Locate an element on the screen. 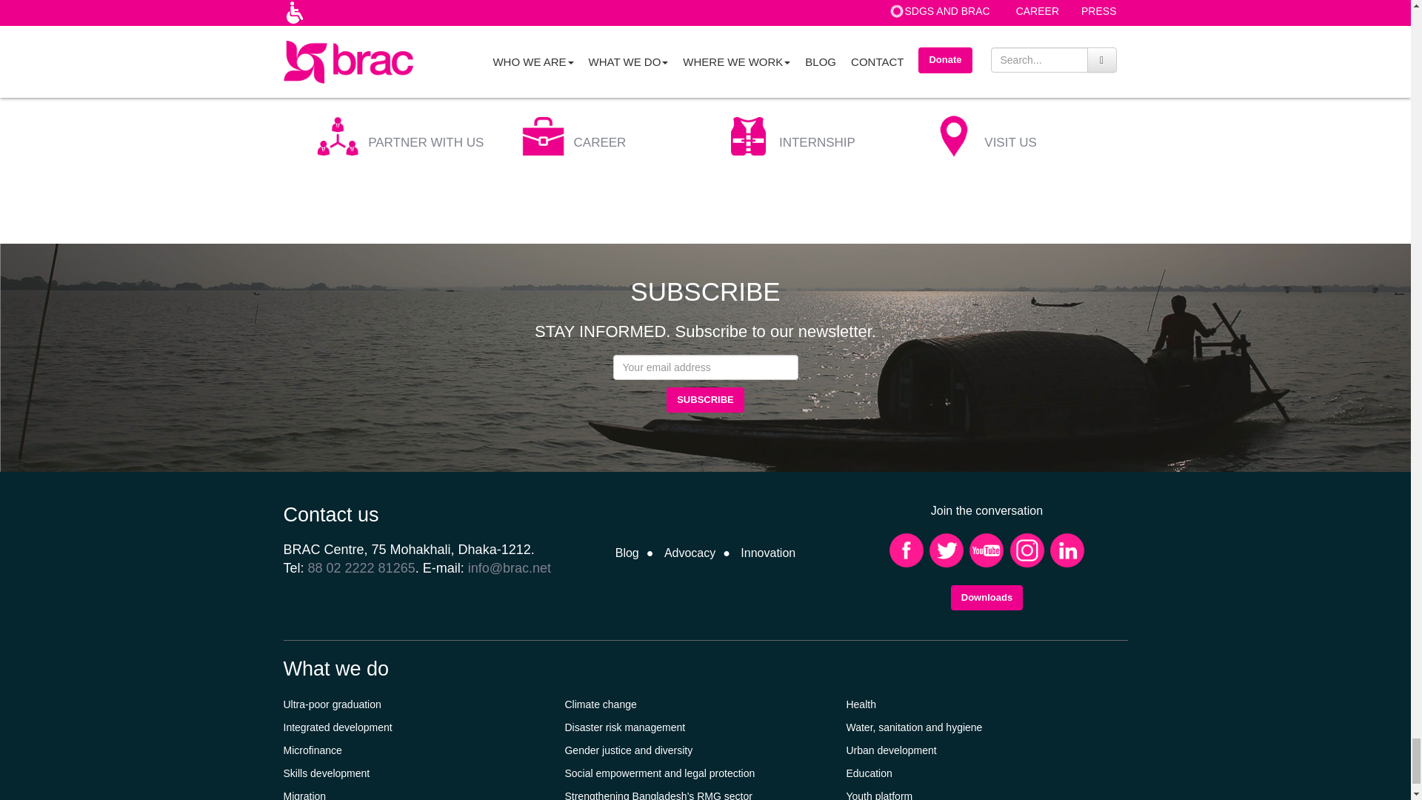 The height and width of the screenshot is (800, 1422). Subscribe is located at coordinates (705, 400).